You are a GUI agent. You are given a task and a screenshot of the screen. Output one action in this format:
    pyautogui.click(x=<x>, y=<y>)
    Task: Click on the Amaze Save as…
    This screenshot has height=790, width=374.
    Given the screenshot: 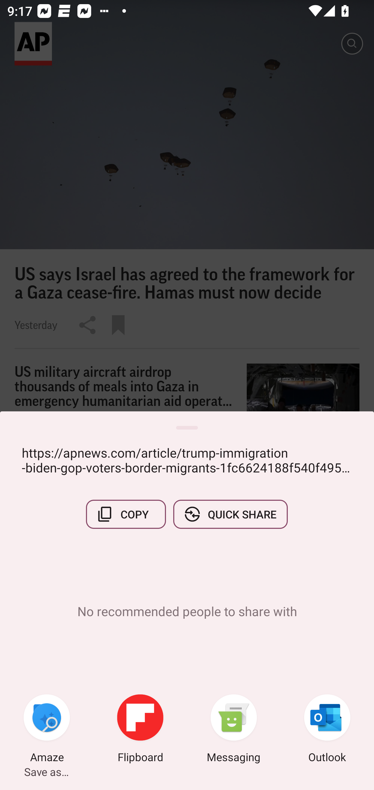 What is the action you would take?
    pyautogui.click(x=47, y=730)
    